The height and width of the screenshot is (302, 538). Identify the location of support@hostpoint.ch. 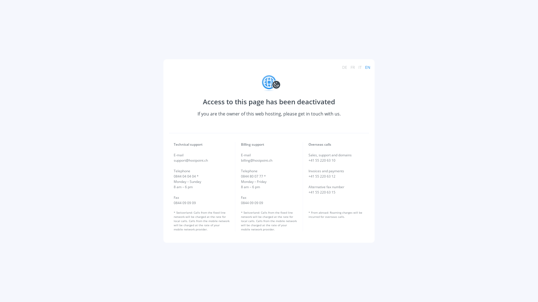
(191, 161).